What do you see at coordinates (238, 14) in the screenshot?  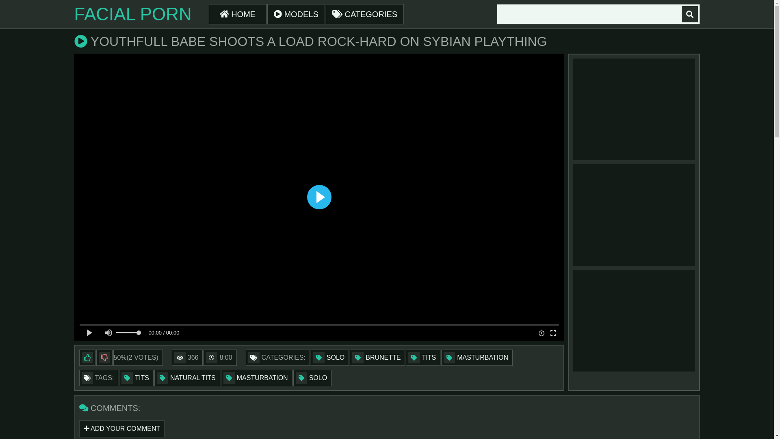 I see `HOME` at bounding box center [238, 14].